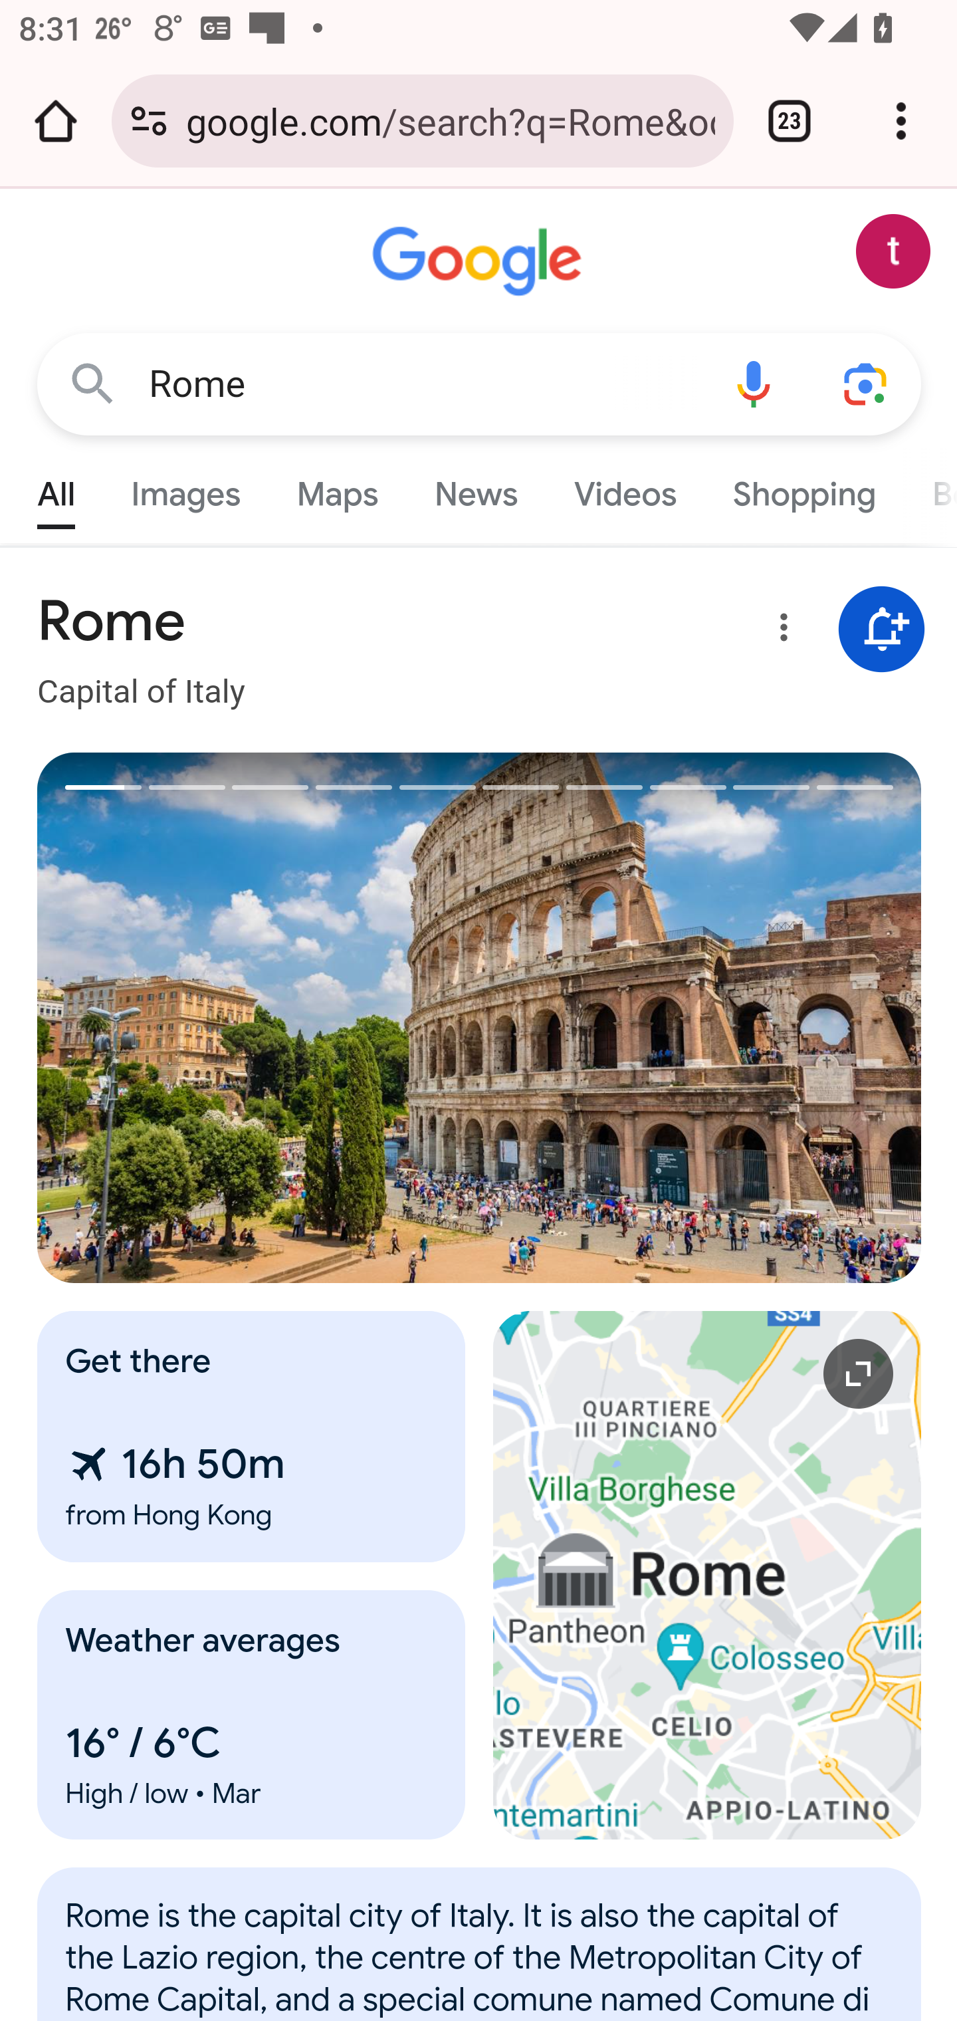 The image size is (957, 2021). Describe the element at coordinates (476, 488) in the screenshot. I see `News` at that location.